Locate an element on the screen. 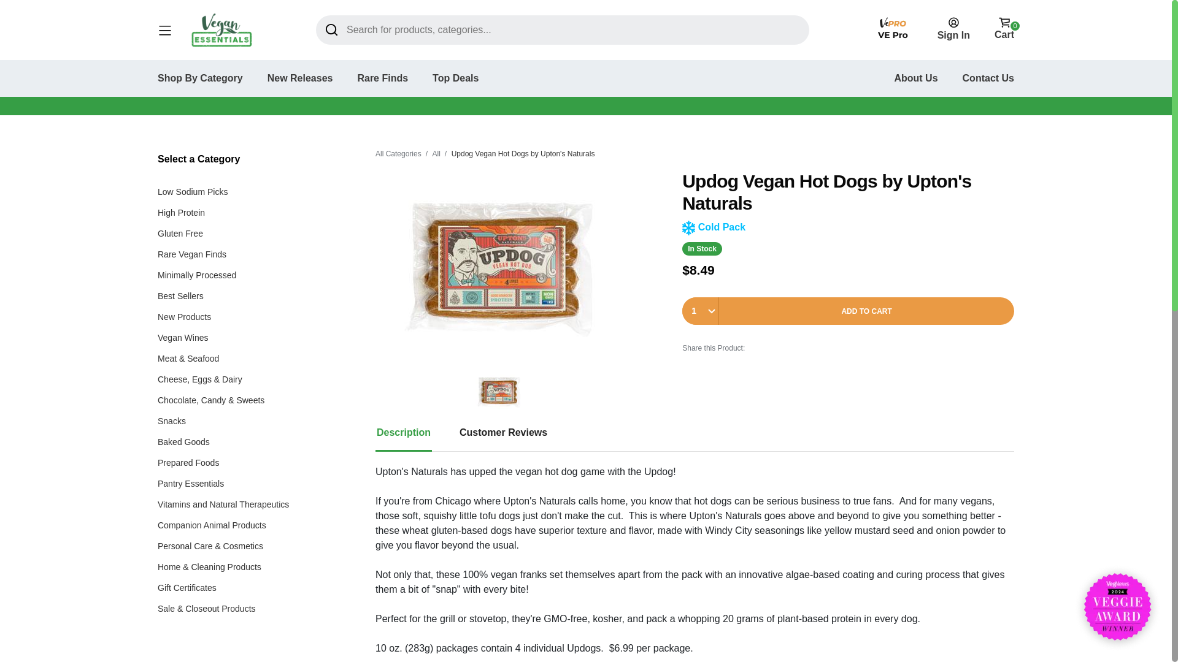 The height and width of the screenshot is (662, 1178). Rare Finds is located at coordinates (382, 78).